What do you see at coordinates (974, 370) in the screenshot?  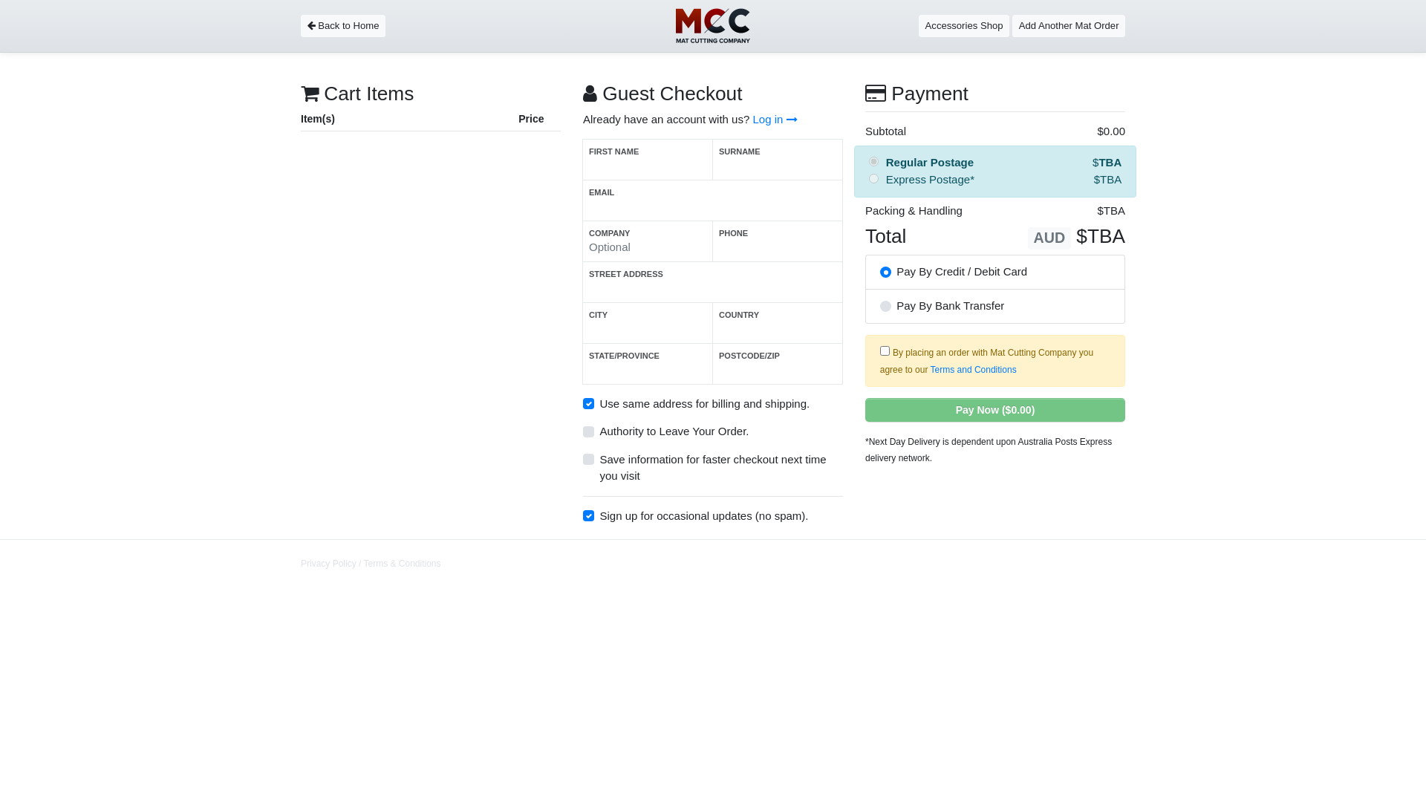 I see `Terms and Conditions` at bounding box center [974, 370].